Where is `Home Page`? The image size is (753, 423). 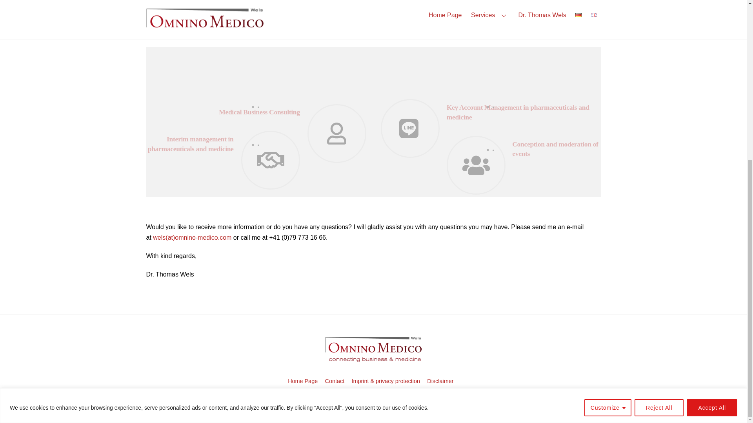
Home Page is located at coordinates (303, 381).